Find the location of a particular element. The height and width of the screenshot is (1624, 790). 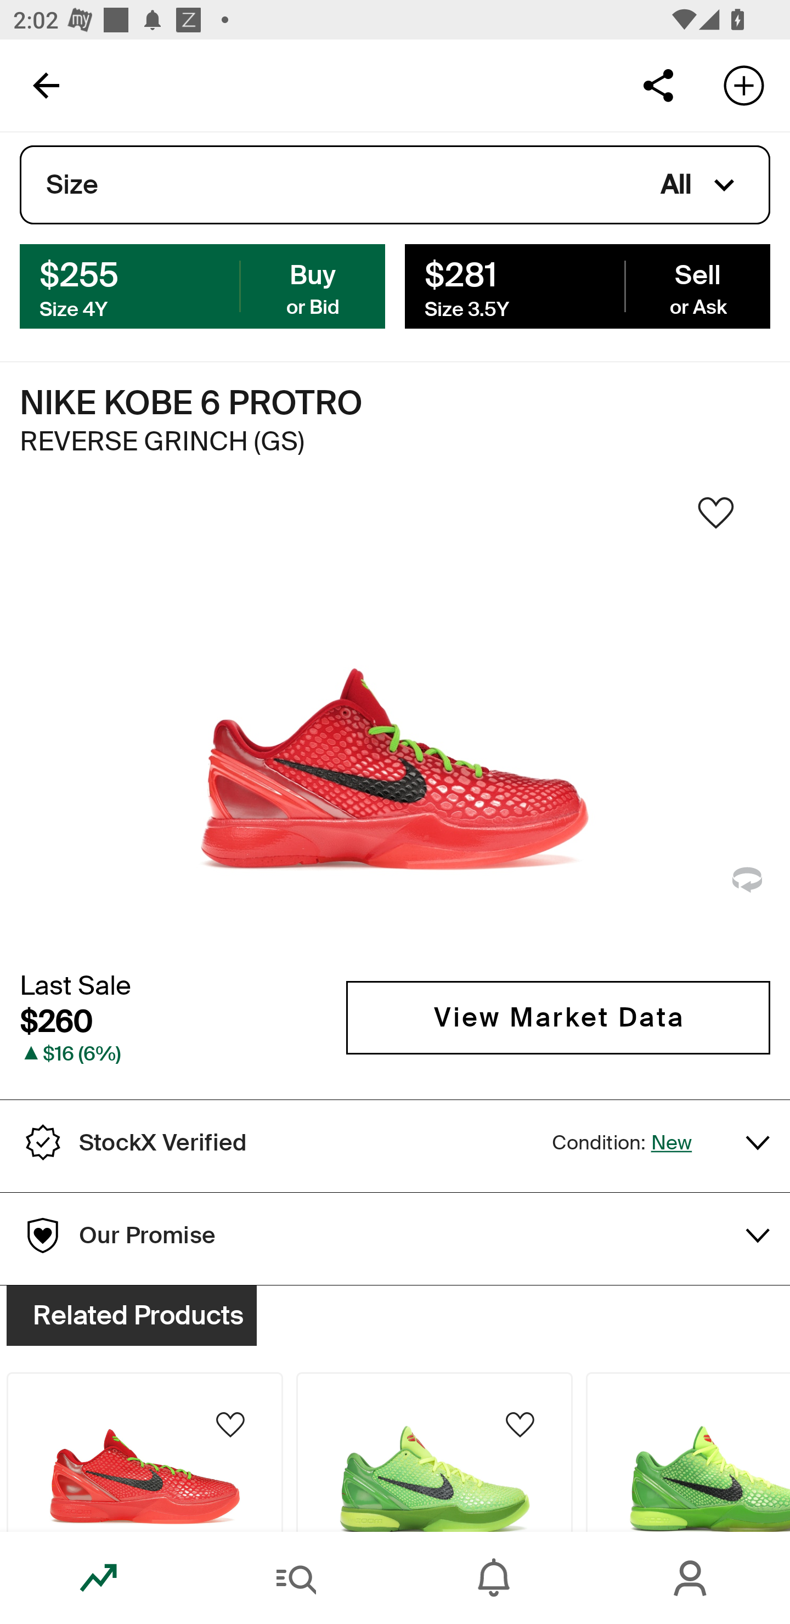

Product Image is located at coordinates (688, 1452).